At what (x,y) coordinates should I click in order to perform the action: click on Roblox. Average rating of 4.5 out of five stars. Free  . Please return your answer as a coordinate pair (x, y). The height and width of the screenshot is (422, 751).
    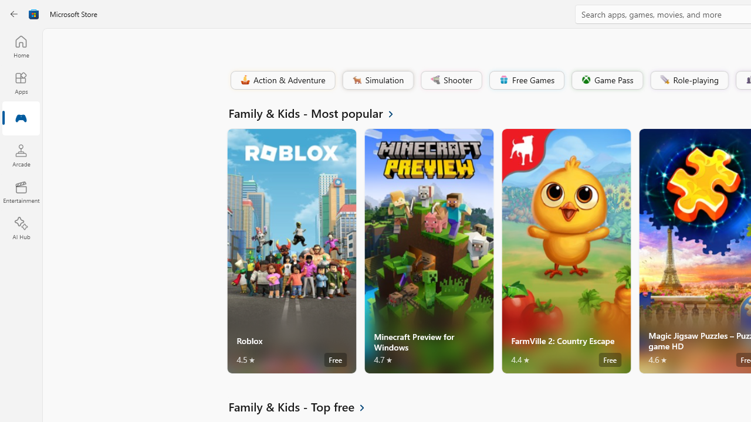
    Looking at the image, I should click on (292, 251).